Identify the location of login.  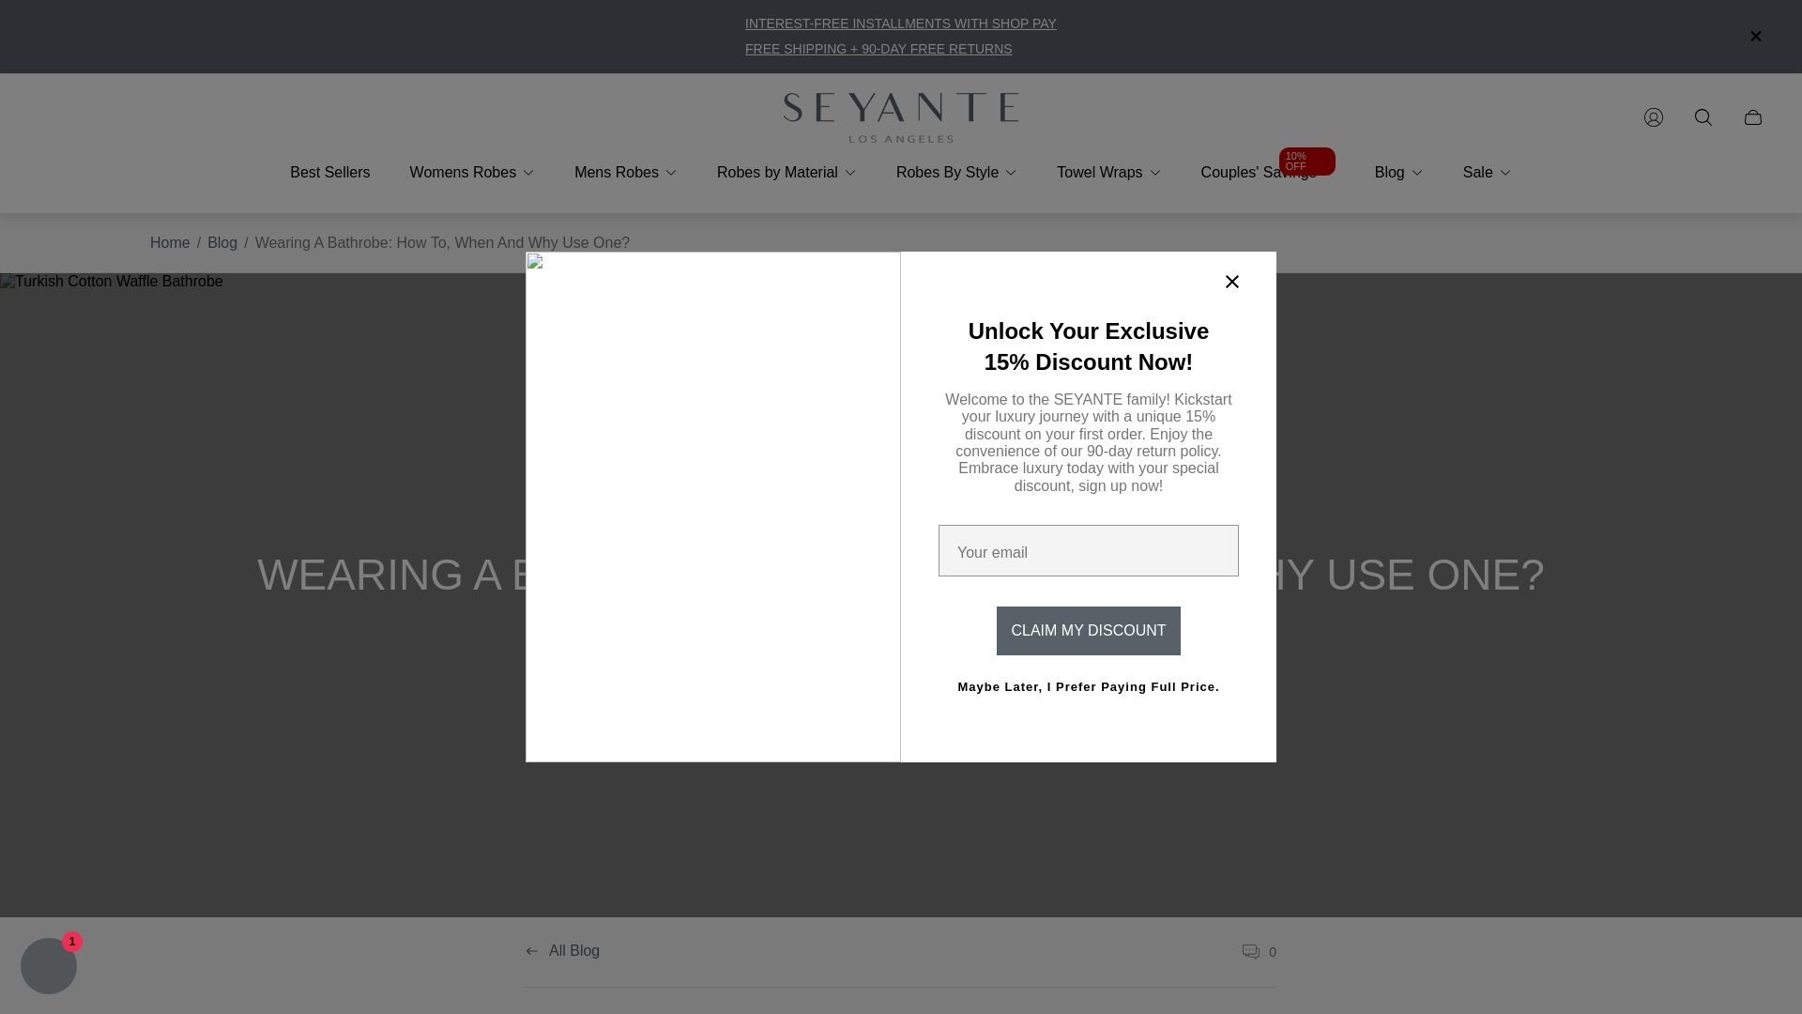
(1653, 116).